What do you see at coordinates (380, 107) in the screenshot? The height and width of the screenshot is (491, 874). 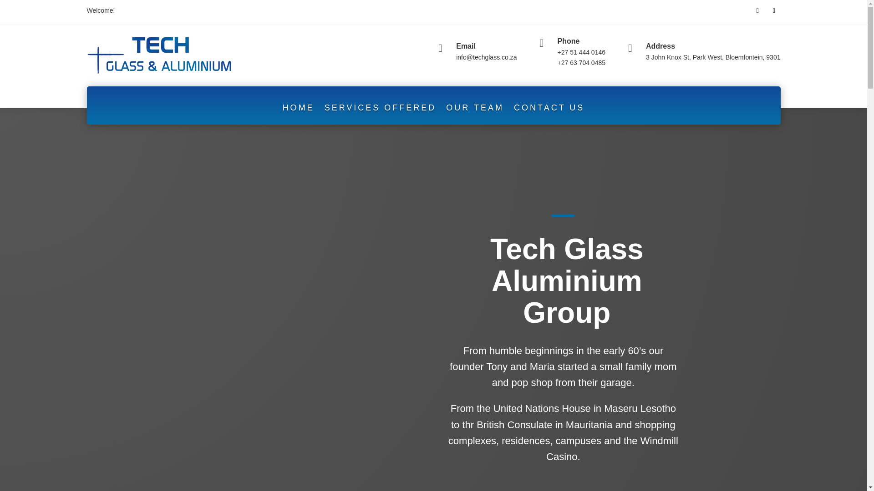 I see `SERVICES OFFERED` at bounding box center [380, 107].